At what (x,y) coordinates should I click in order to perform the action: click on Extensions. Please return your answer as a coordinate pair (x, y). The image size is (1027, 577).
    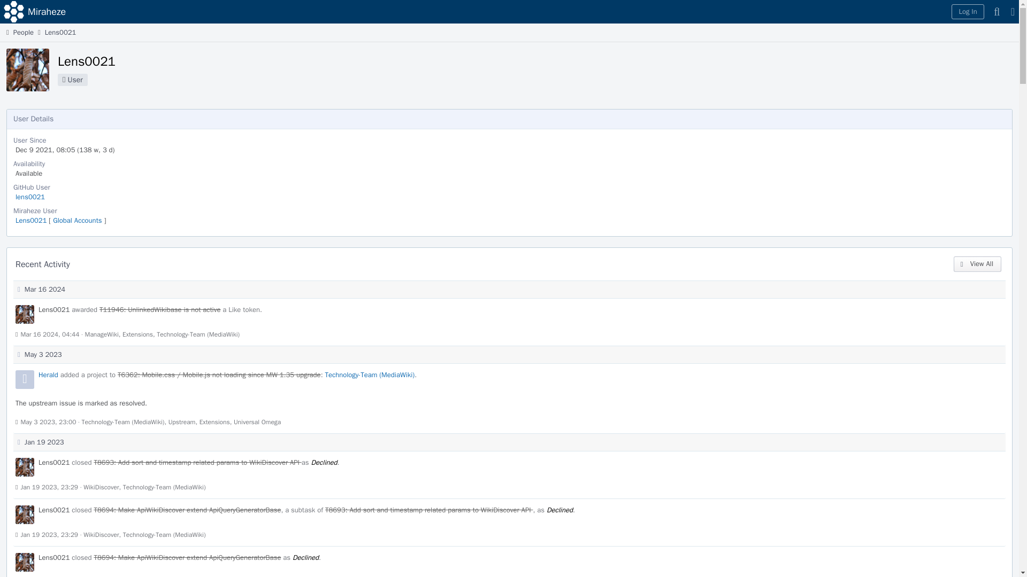
    Looking at the image, I should click on (214, 422).